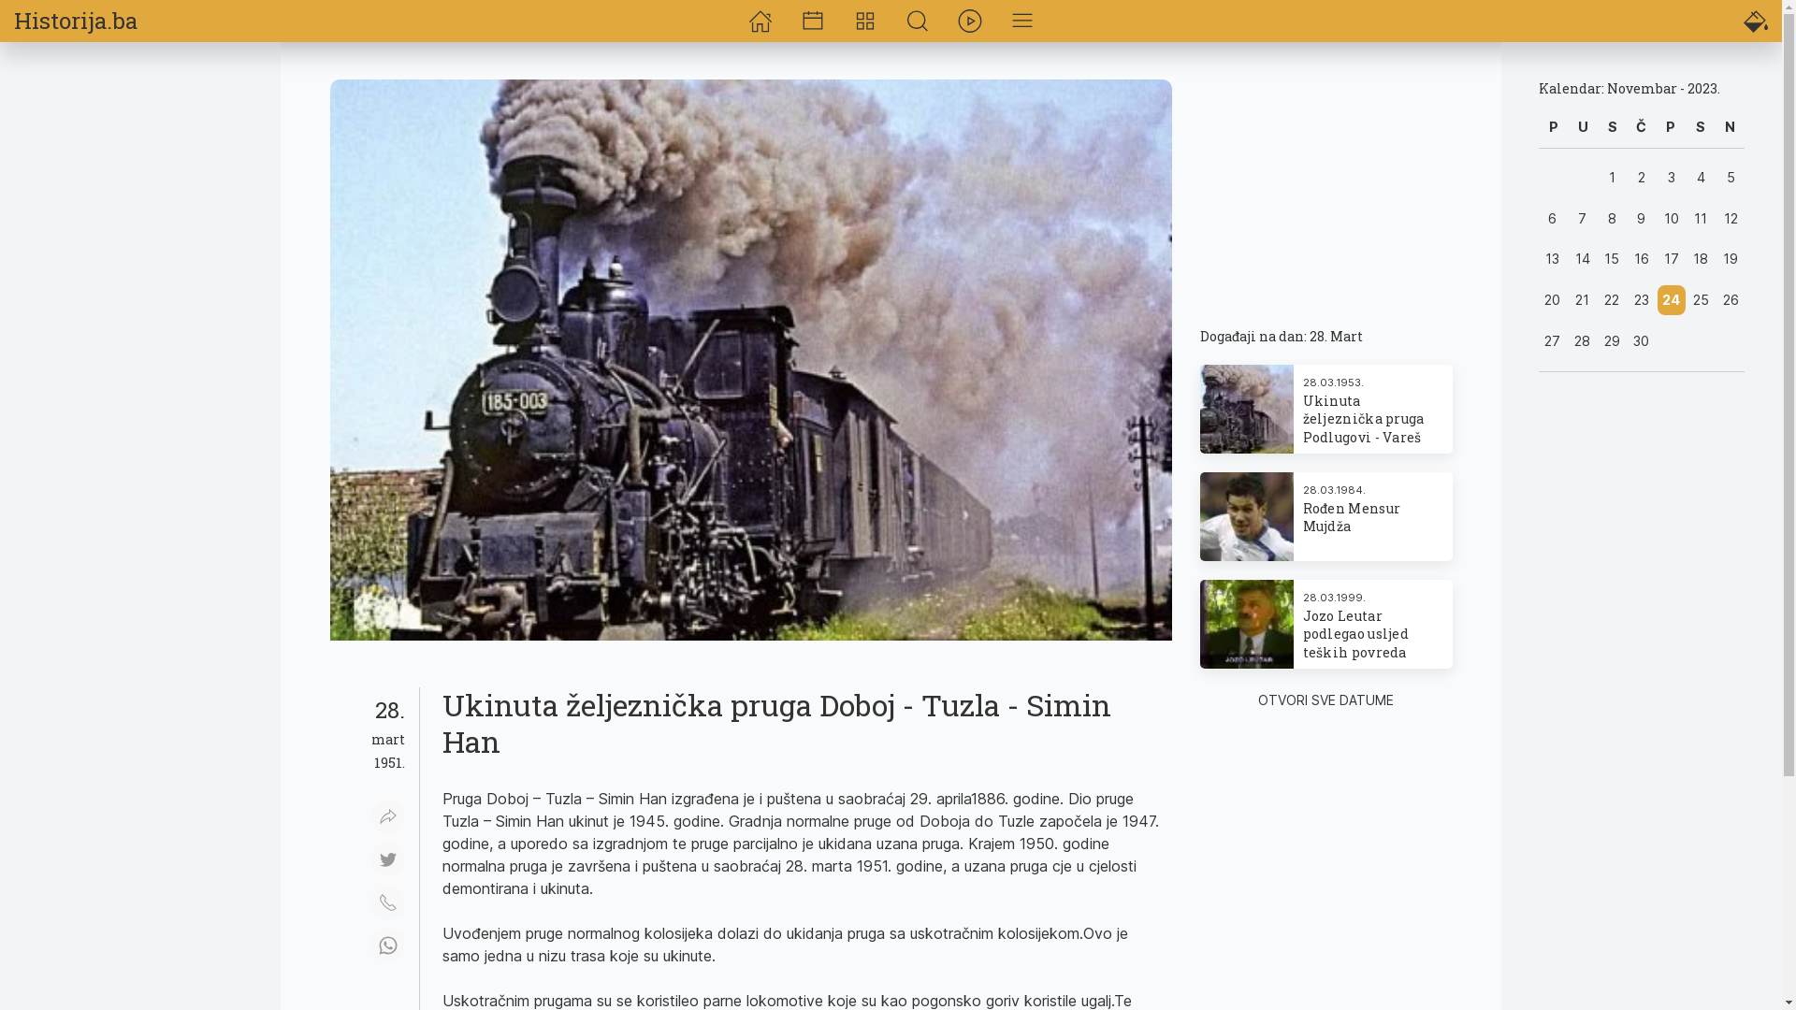 The height and width of the screenshot is (1010, 1796). What do you see at coordinates (1642, 300) in the screenshot?
I see `23` at bounding box center [1642, 300].